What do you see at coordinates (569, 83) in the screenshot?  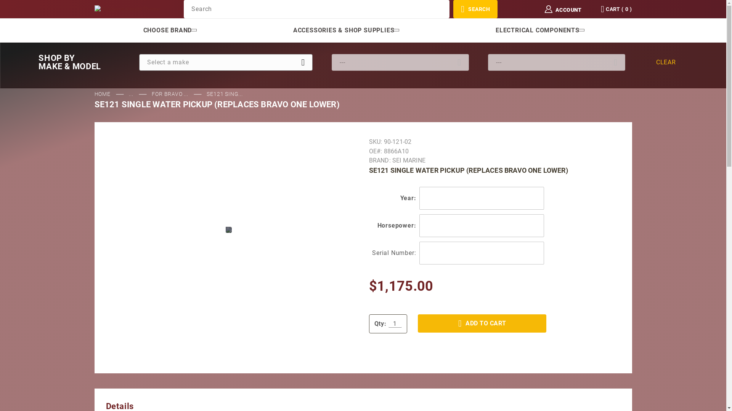 I see `Sign In` at bounding box center [569, 83].